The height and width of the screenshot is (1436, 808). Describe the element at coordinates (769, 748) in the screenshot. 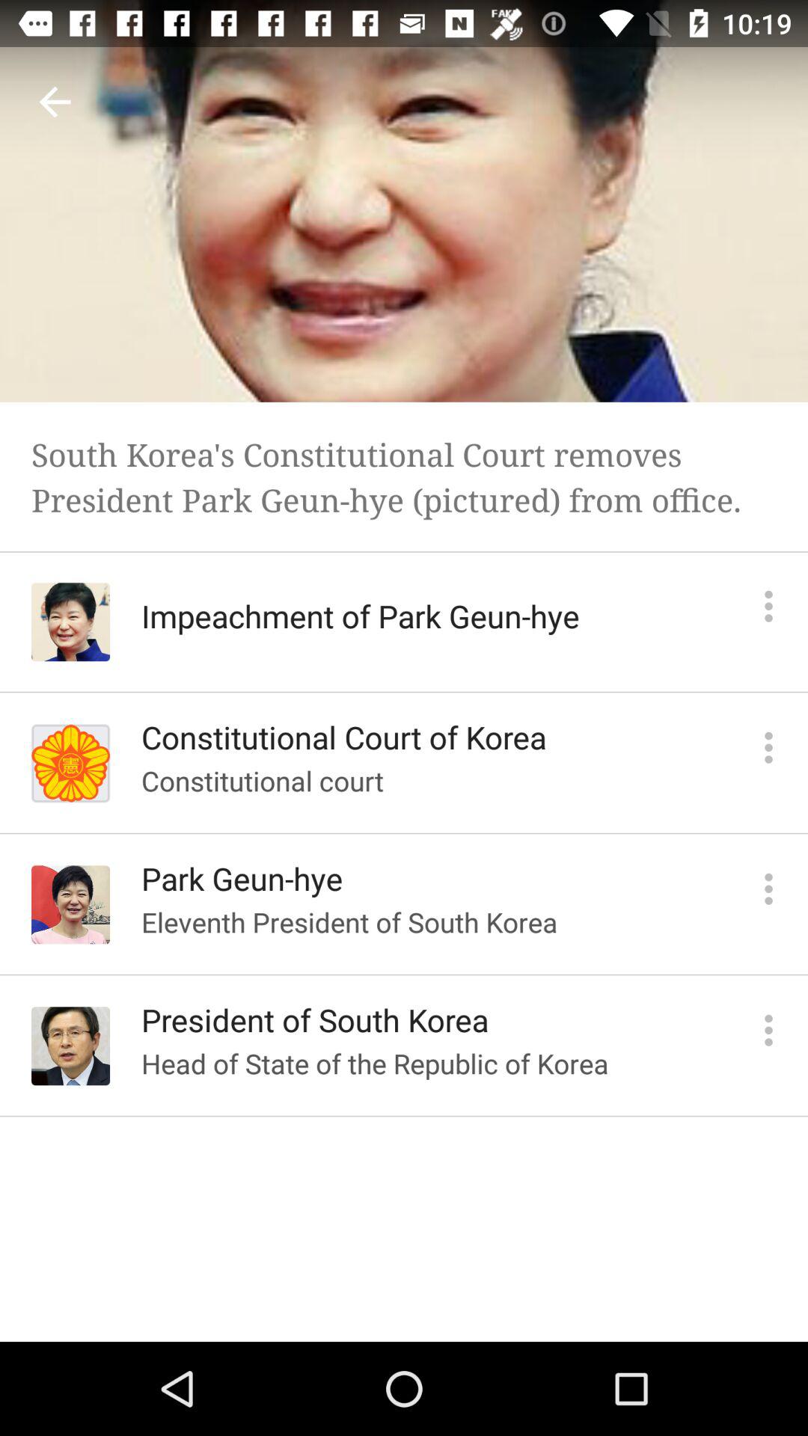

I see `more info on constitutional court of korea` at that location.